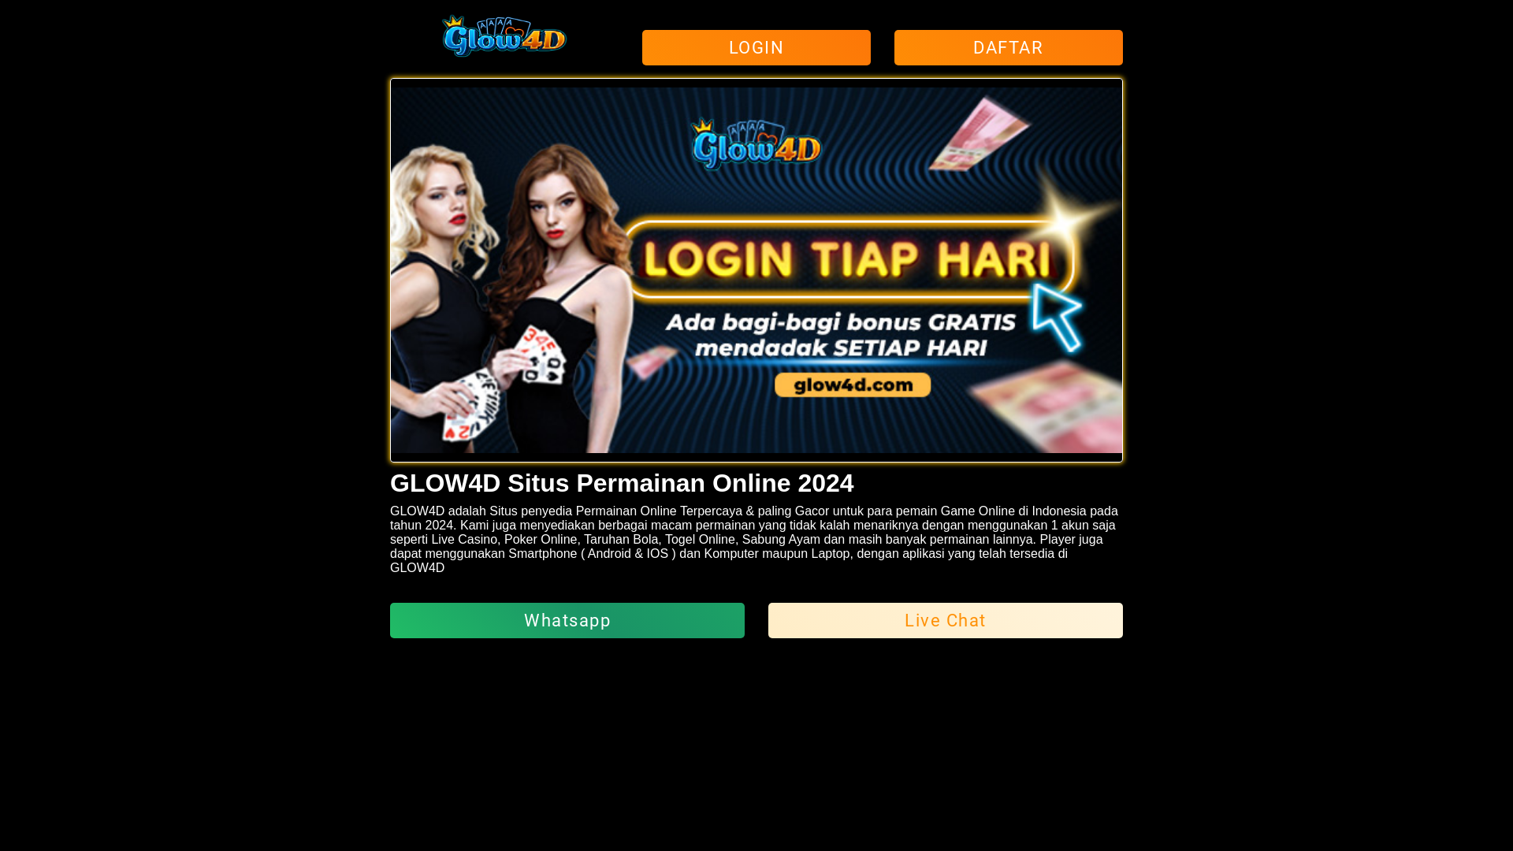  What do you see at coordinates (1009, 49) in the screenshot?
I see `DAFTAR` at bounding box center [1009, 49].